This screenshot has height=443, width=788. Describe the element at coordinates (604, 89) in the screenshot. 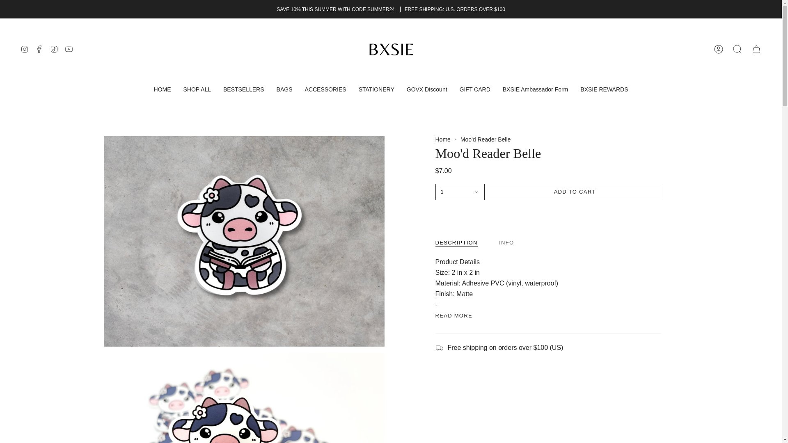

I see `BXSIE REWARDS` at that location.